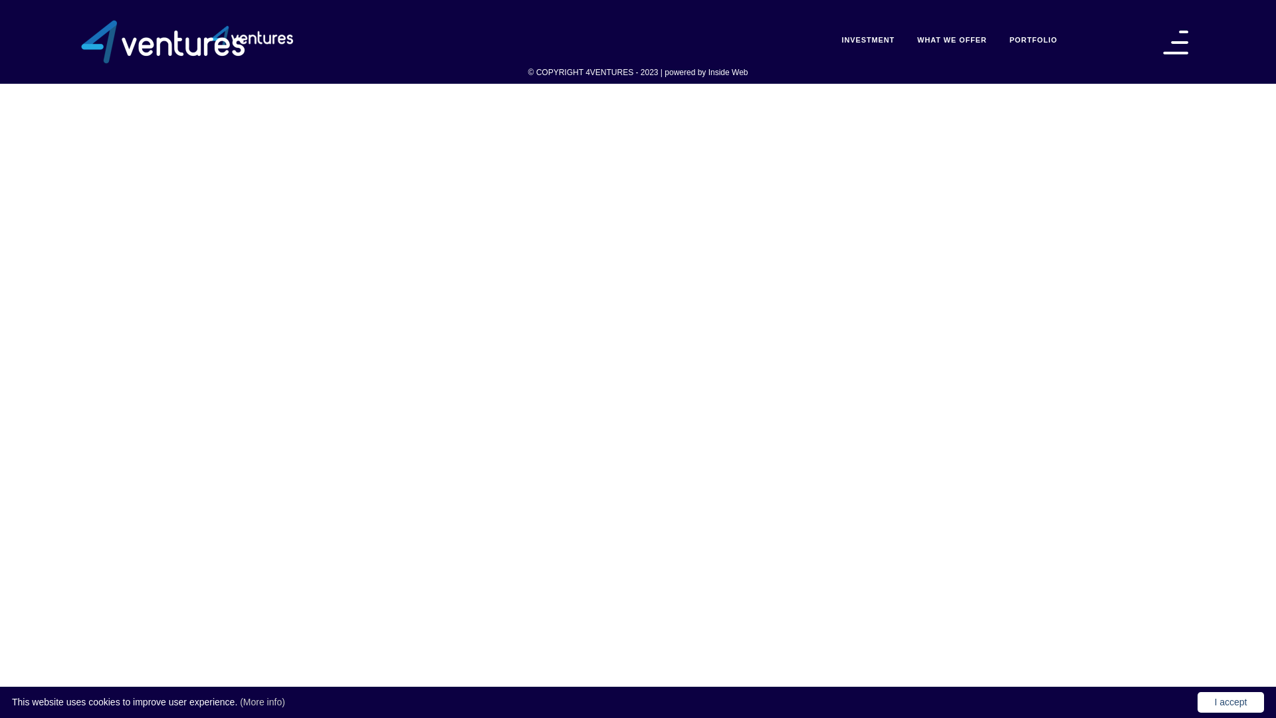 This screenshot has width=1276, height=718. Describe the element at coordinates (952, 40) in the screenshot. I see `WHAT WE OFFER` at that location.